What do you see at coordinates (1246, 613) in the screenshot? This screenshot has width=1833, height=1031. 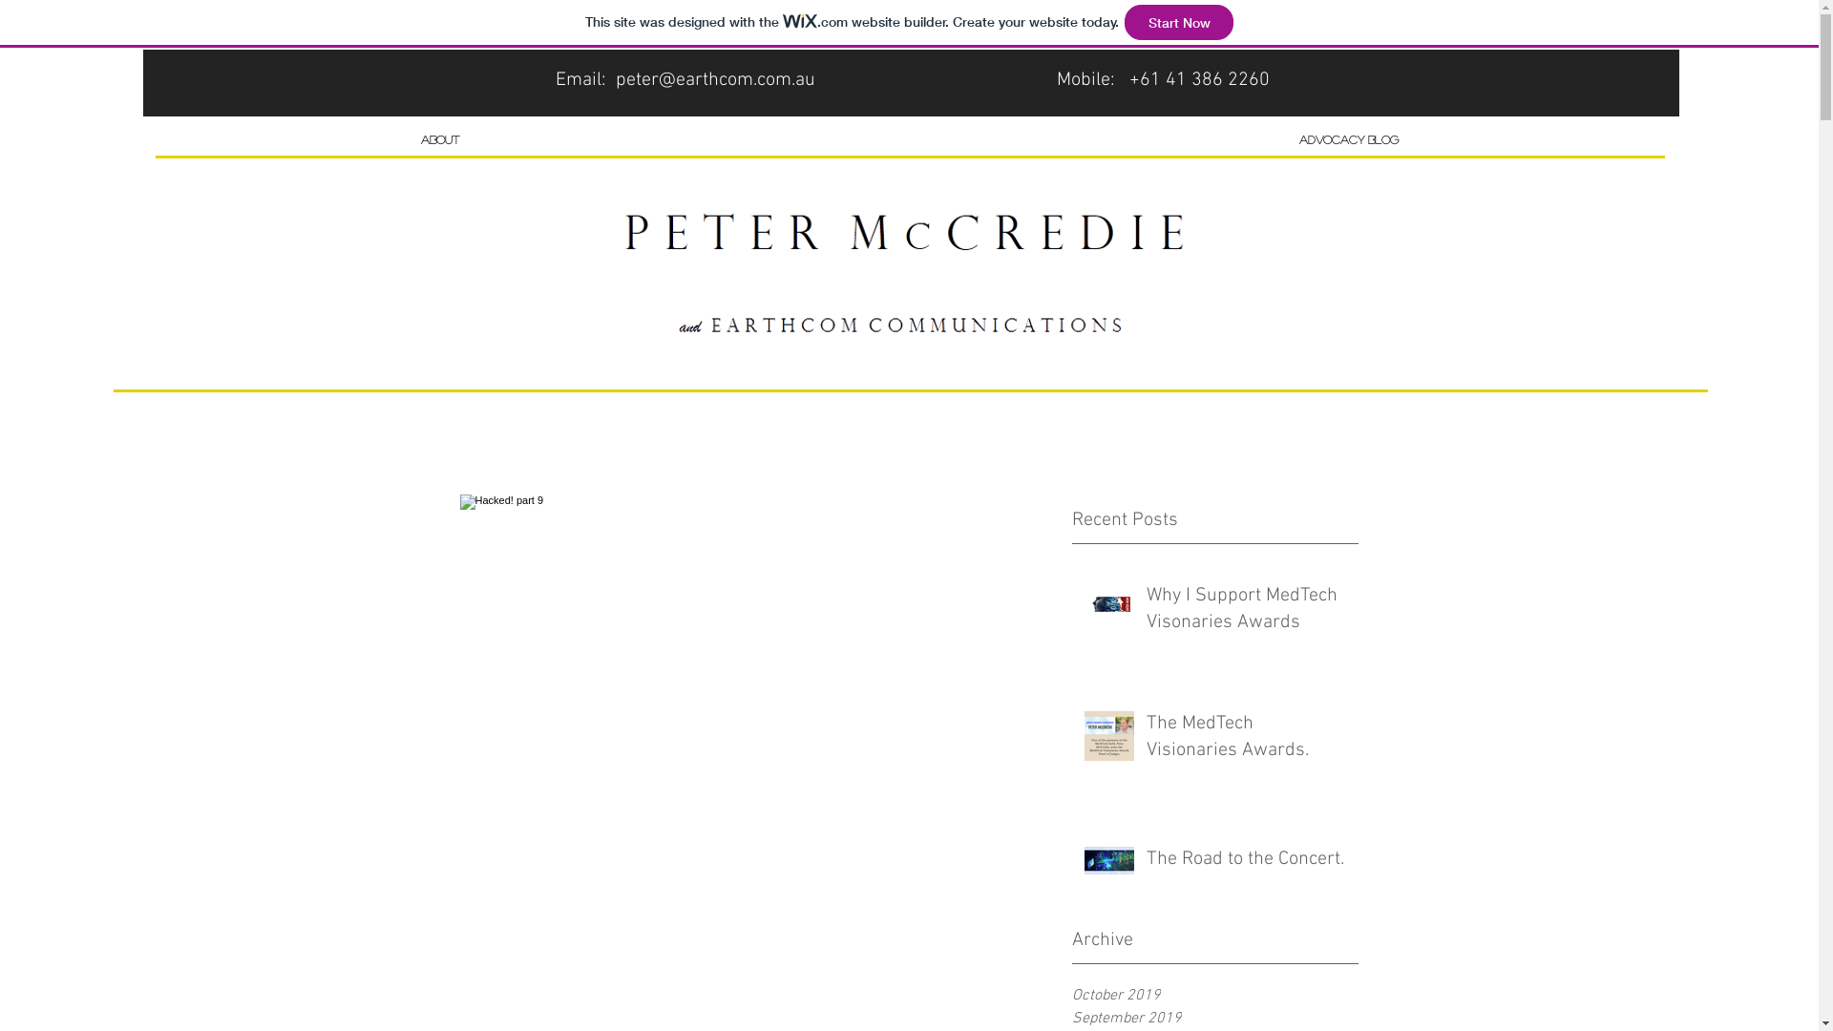 I see `Why I Support MedTech Visonaries Awards` at bounding box center [1246, 613].